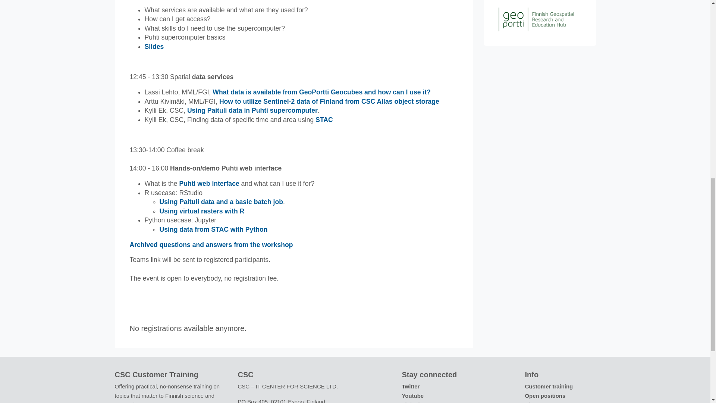  What do you see at coordinates (211, 245) in the screenshot?
I see `Hedgedoc` at bounding box center [211, 245].